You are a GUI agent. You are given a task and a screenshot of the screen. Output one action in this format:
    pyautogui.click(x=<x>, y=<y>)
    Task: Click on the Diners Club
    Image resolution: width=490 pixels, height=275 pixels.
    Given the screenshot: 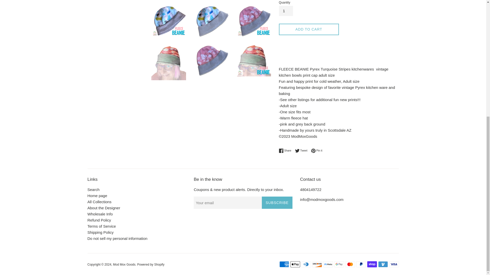 What is the action you would take?
    pyautogui.click(x=306, y=264)
    